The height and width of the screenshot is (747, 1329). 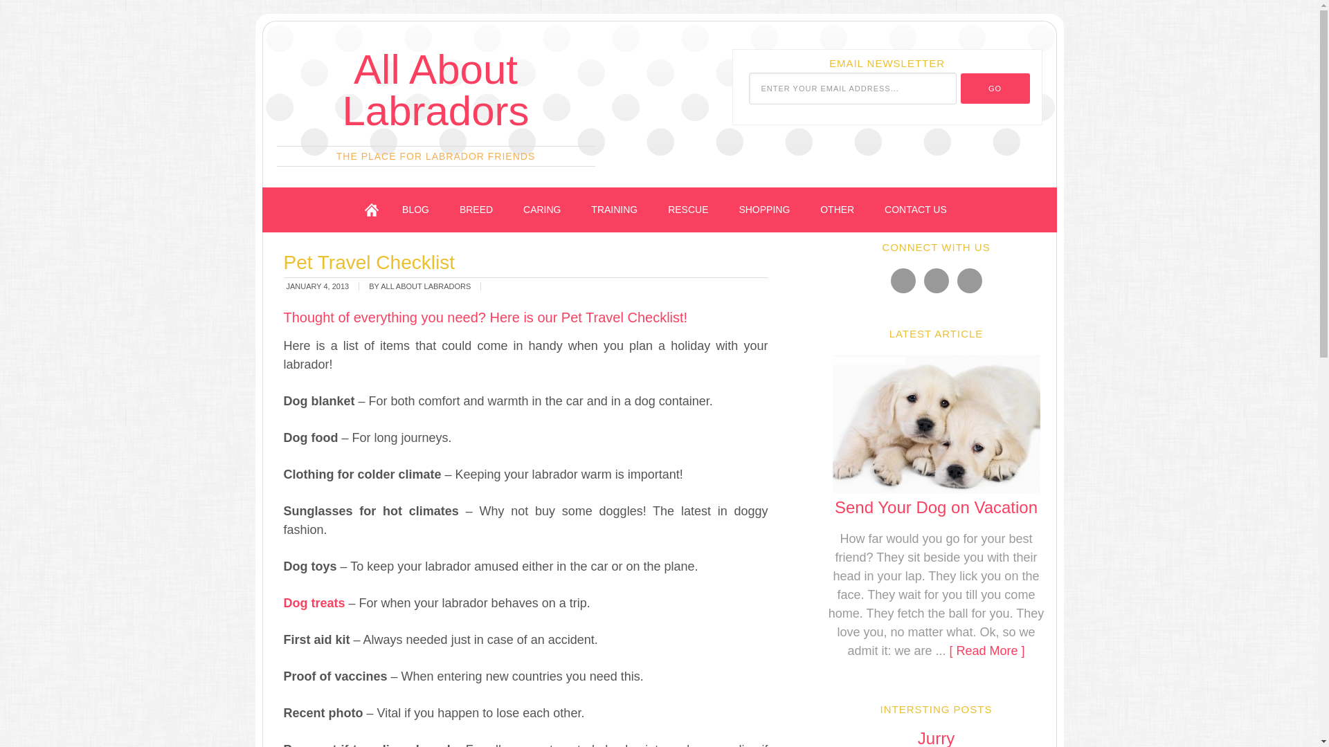 What do you see at coordinates (915, 210) in the screenshot?
I see `CONTACT US` at bounding box center [915, 210].